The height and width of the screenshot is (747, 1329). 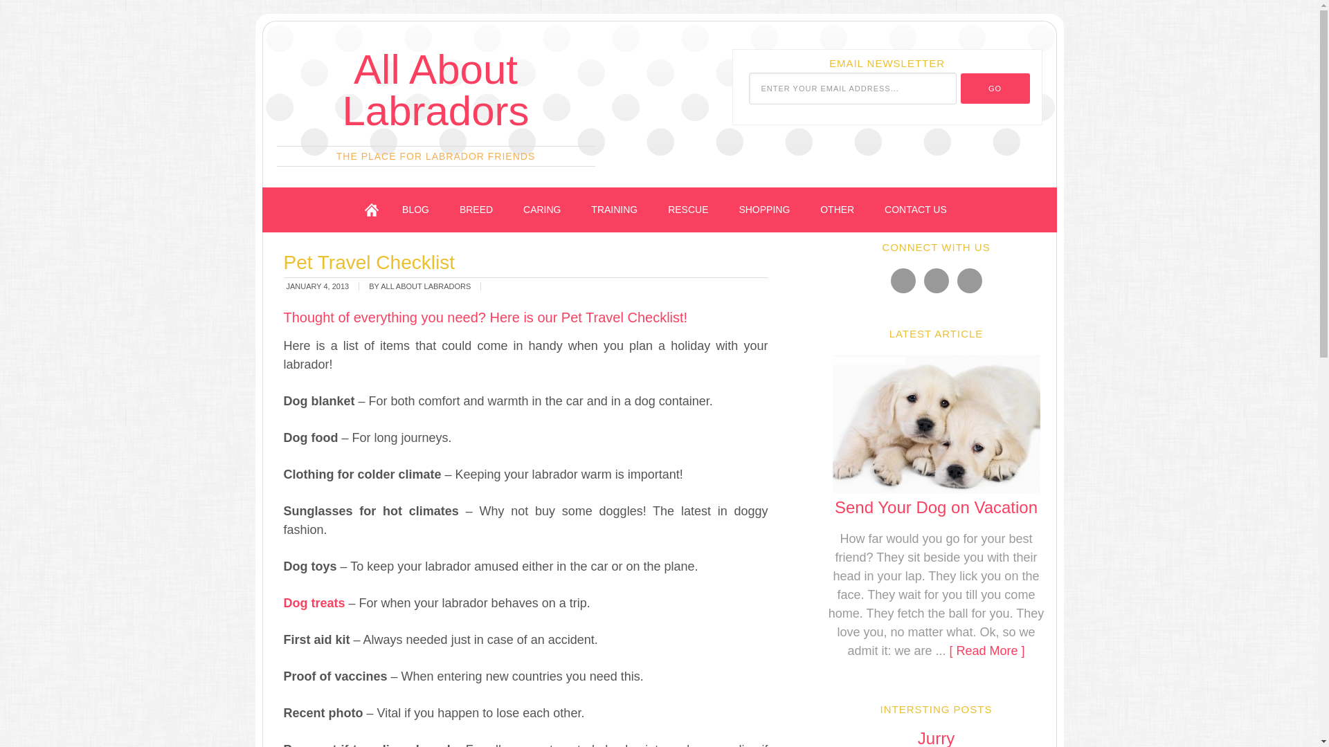 What do you see at coordinates (915, 210) in the screenshot?
I see `CONTACT US` at bounding box center [915, 210].